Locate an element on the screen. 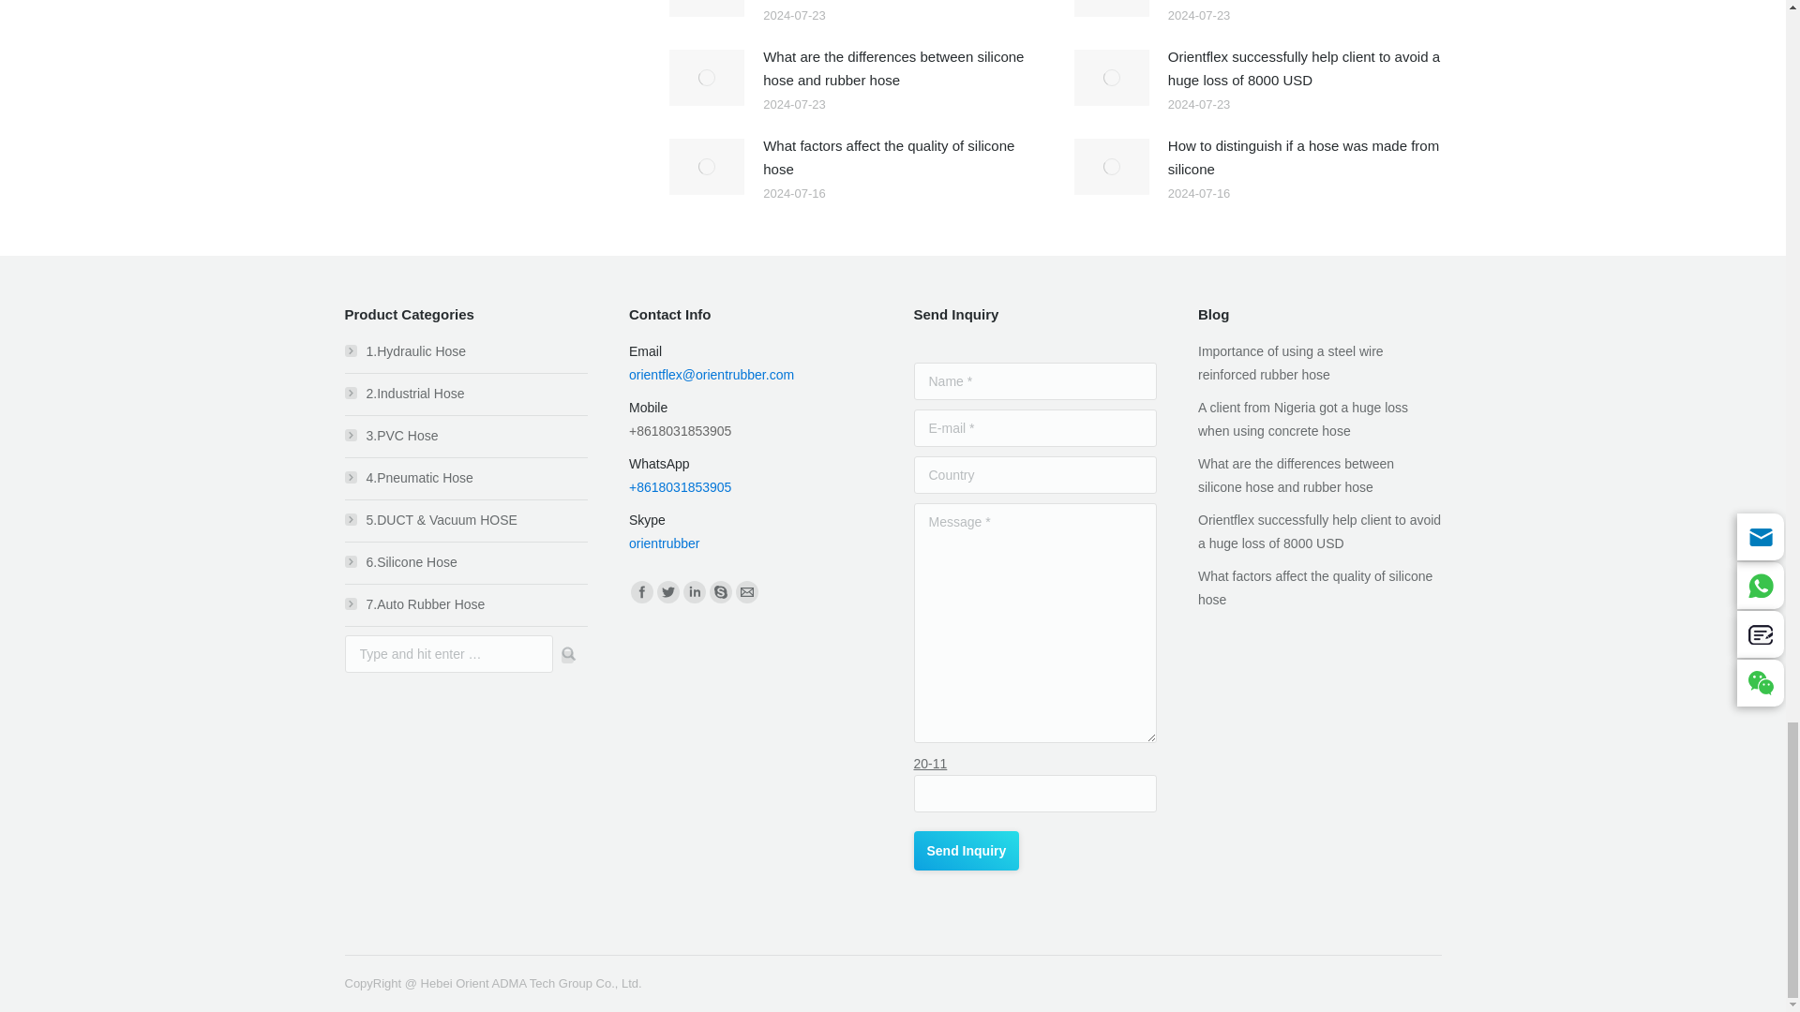 The height and width of the screenshot is (1012, 1800). Send Inquiry is located at coordinates (966, 850).